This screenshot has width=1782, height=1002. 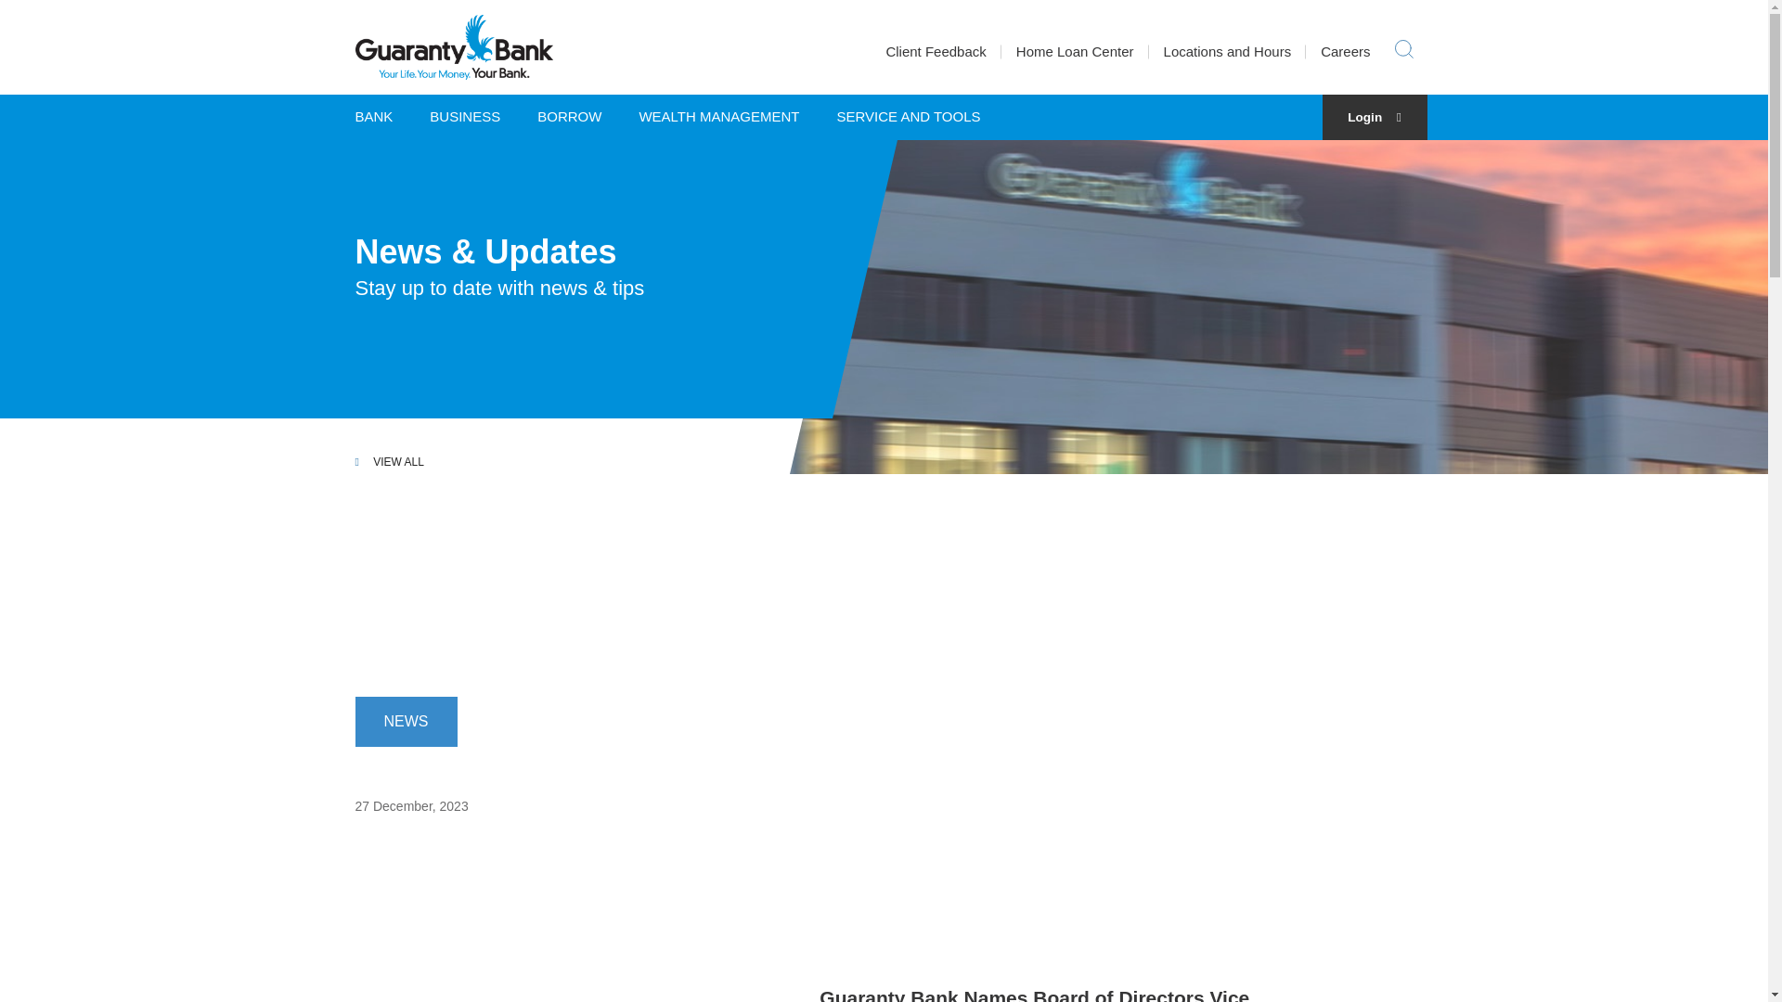 I want to click on Careers, so click(x=1345, y=51).